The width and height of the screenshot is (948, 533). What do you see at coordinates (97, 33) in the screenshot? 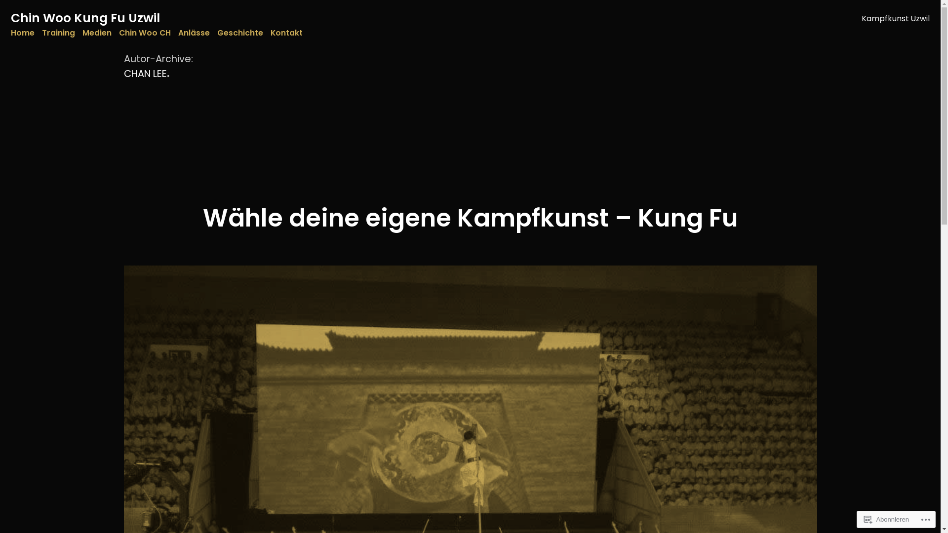
I see `Medien` at bounding box center [97, 33].